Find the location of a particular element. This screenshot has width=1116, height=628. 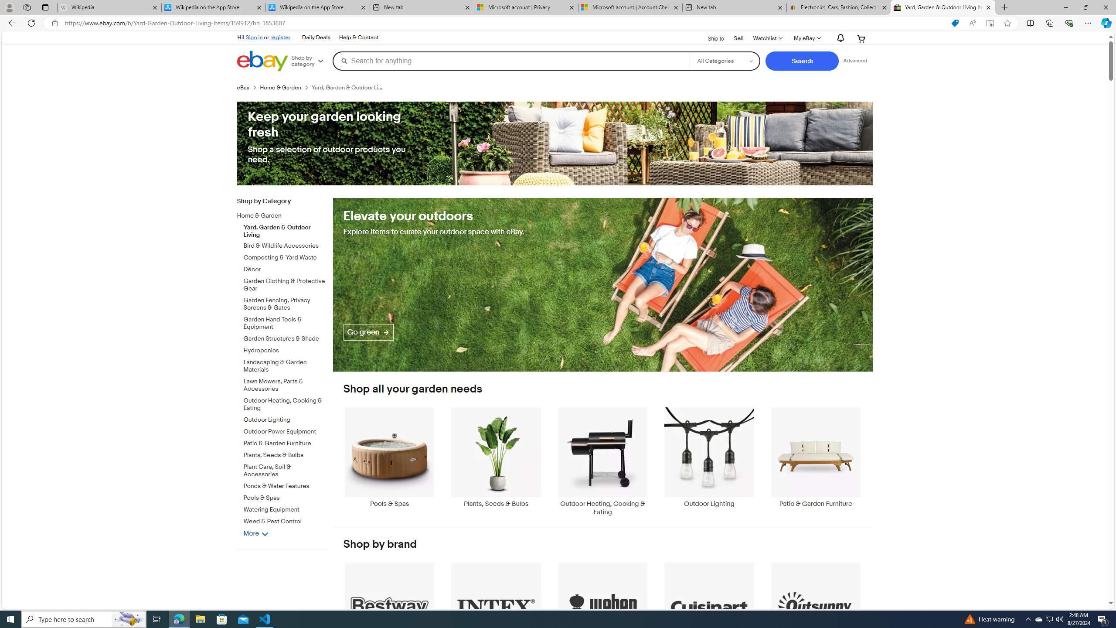

My eBay is located at coordinates (806, 38).